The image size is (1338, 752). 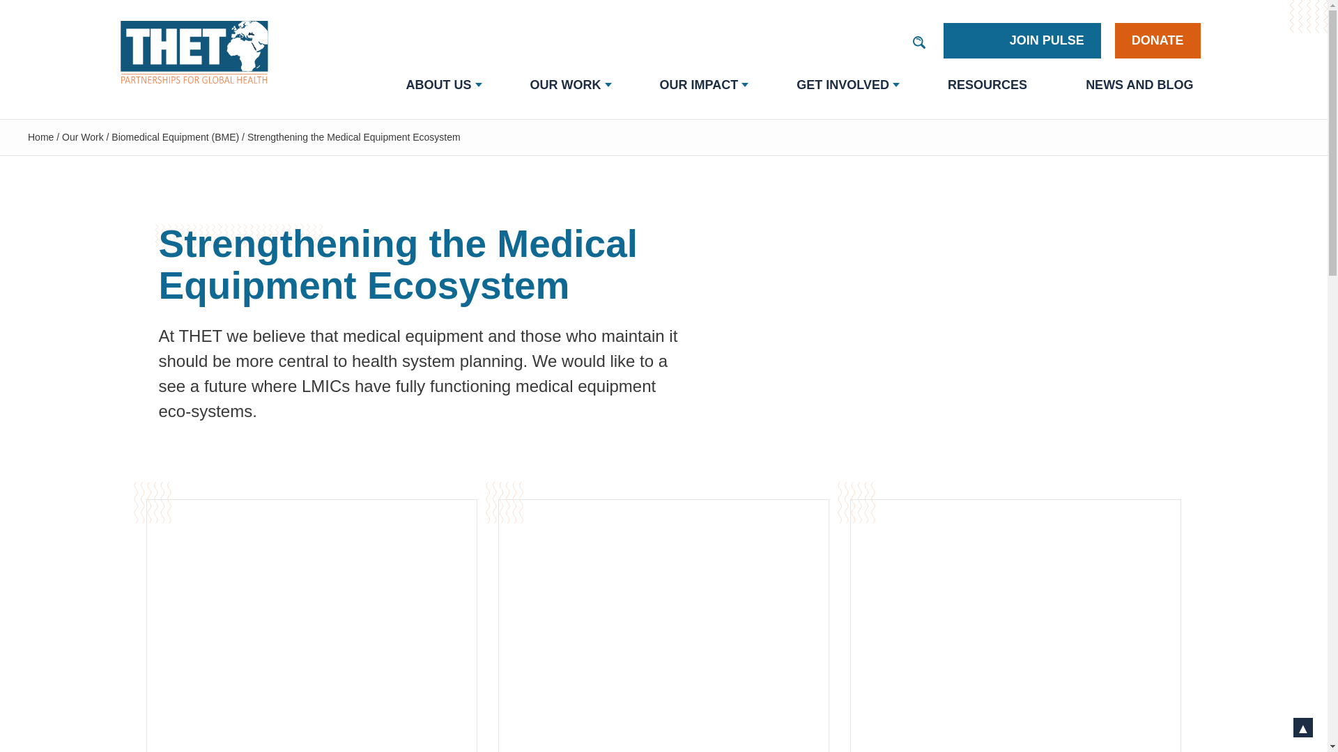 I want to click on ABOUT US, so click(x=438, y=85).